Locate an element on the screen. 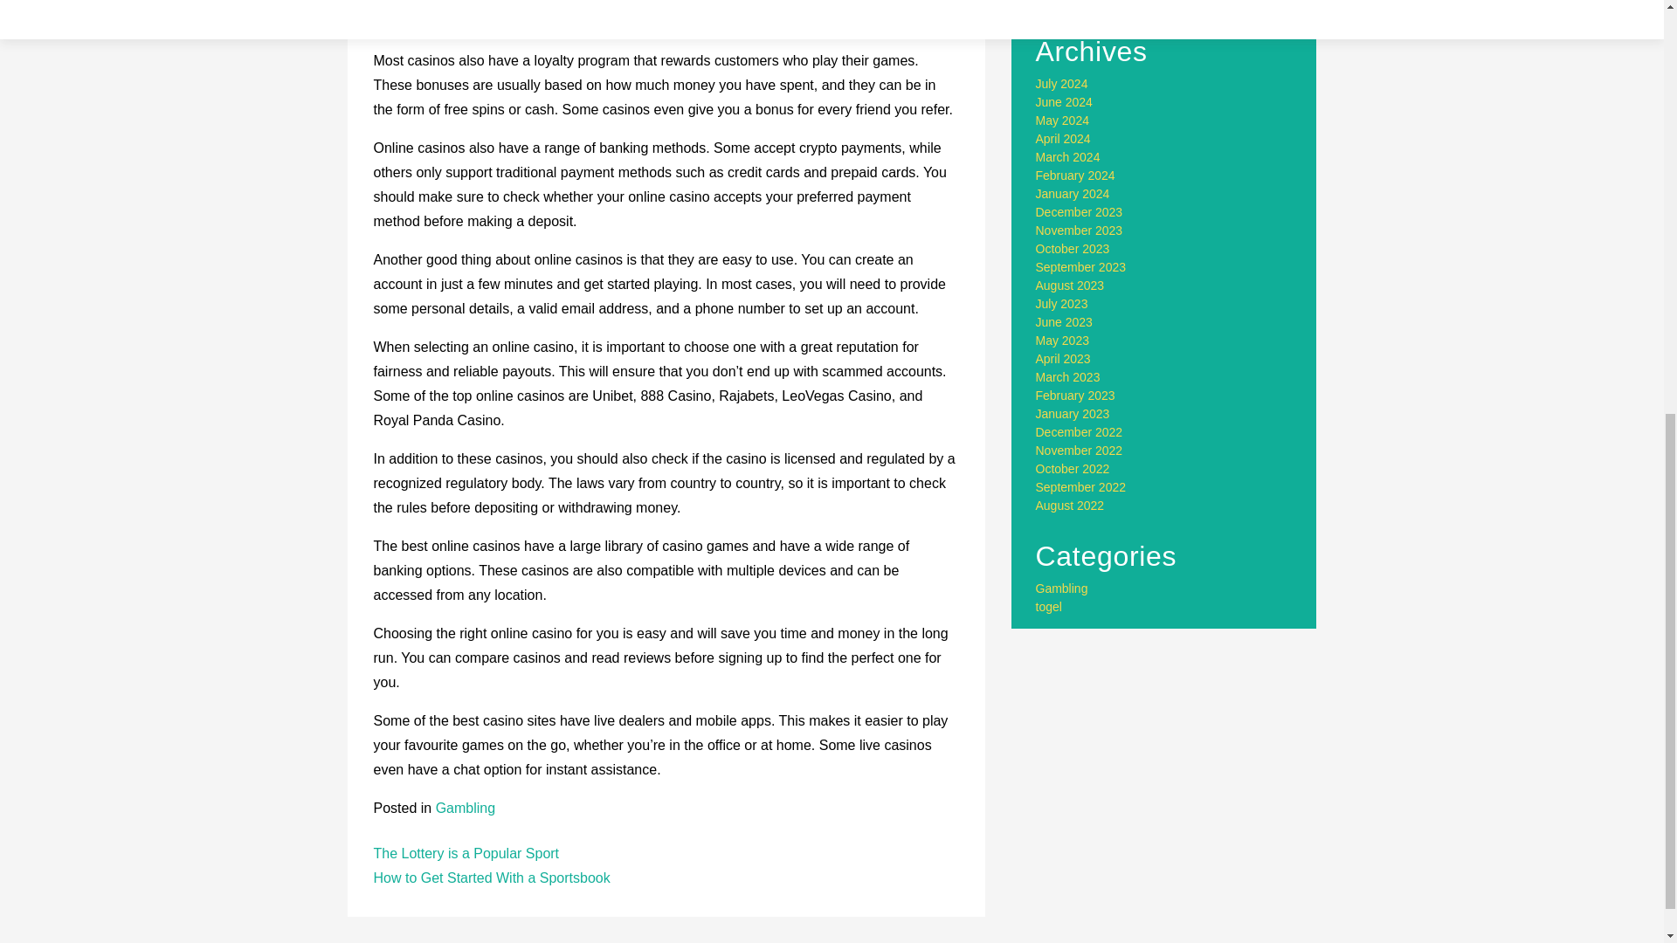 The width and height of the screenshot is (1677, 943). November 2022 is located at coordinates (1080, 450).